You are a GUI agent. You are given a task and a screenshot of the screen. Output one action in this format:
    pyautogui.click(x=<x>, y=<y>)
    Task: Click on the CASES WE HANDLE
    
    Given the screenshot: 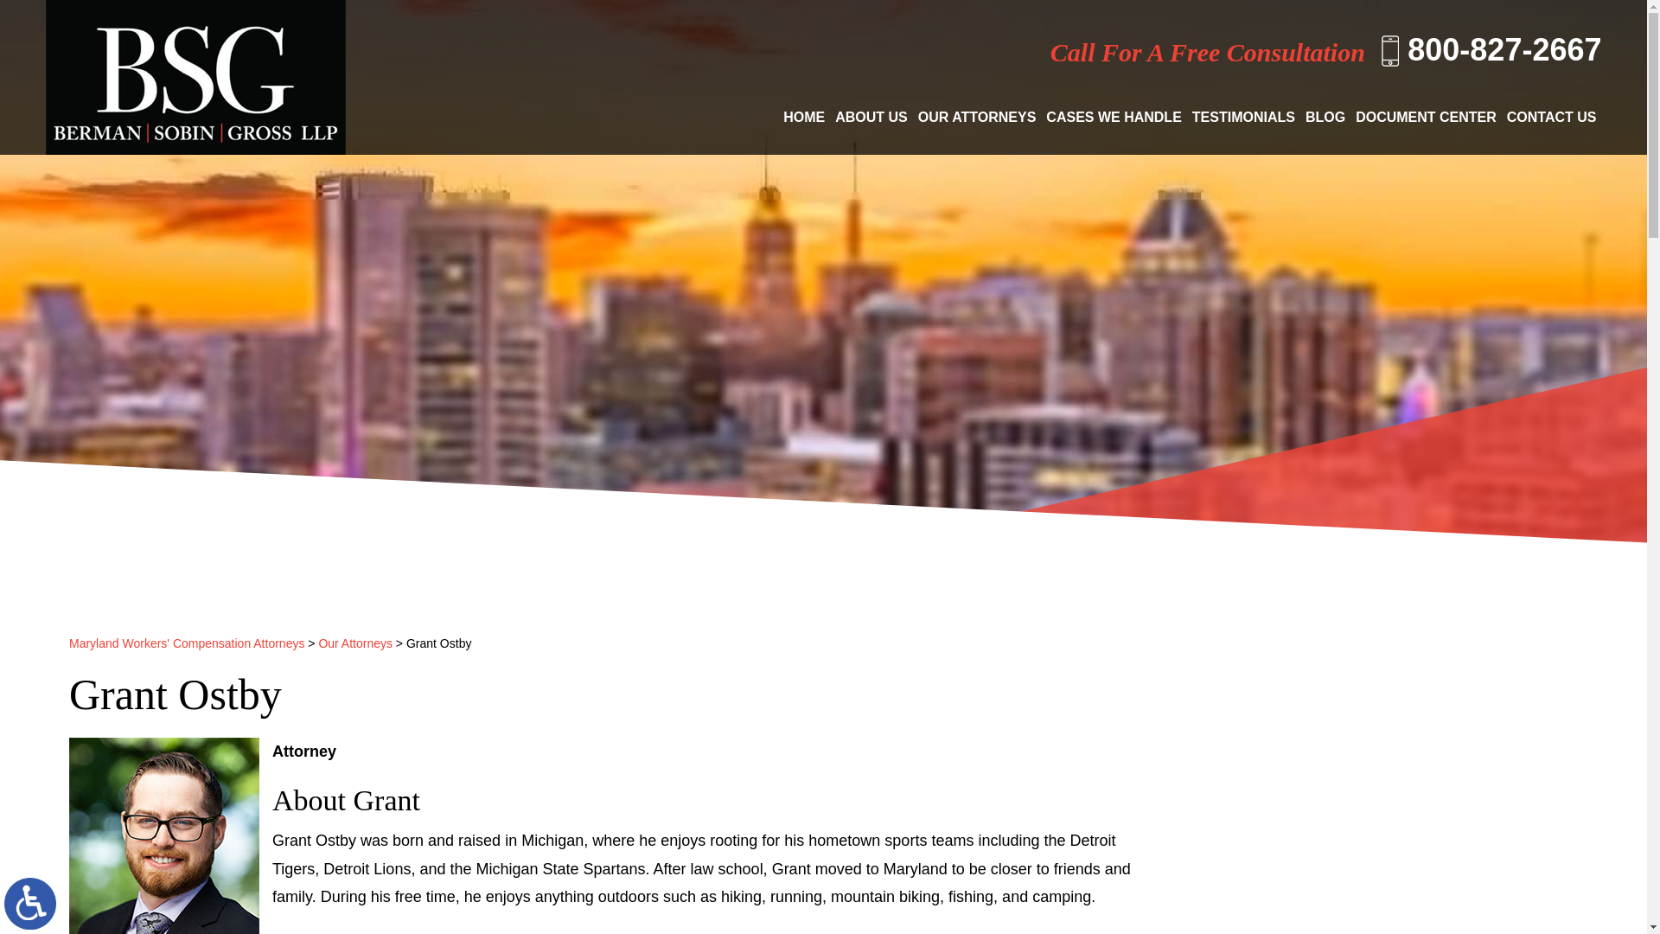 What is the action you would take?
    pyautogui.click(x=1114, y=118)
    